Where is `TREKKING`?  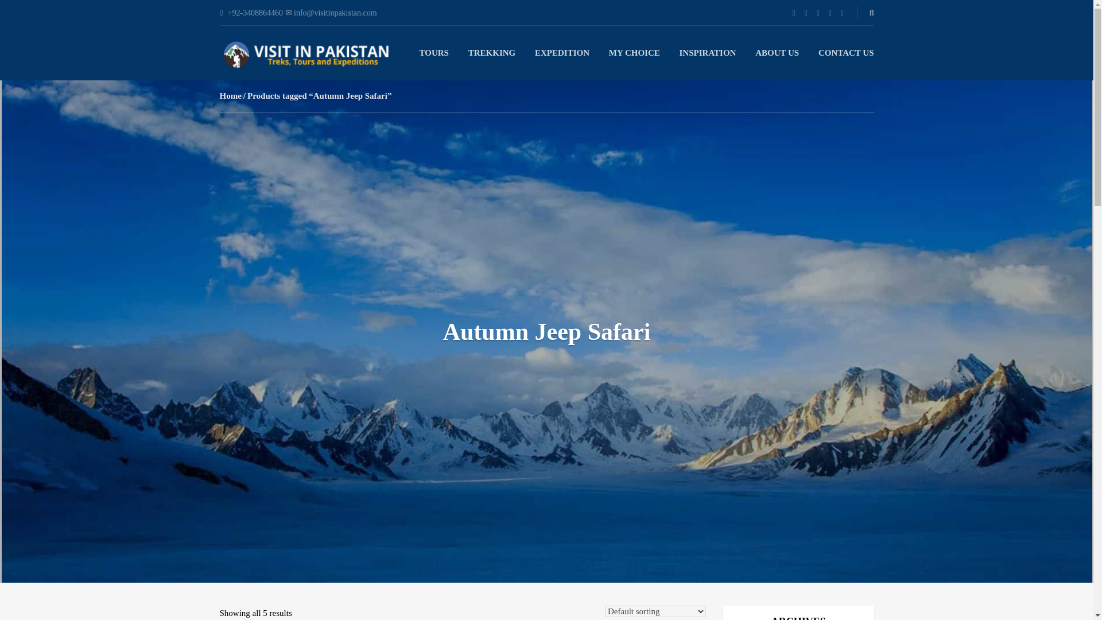 TREKKING is located at coordinates (492, 53).